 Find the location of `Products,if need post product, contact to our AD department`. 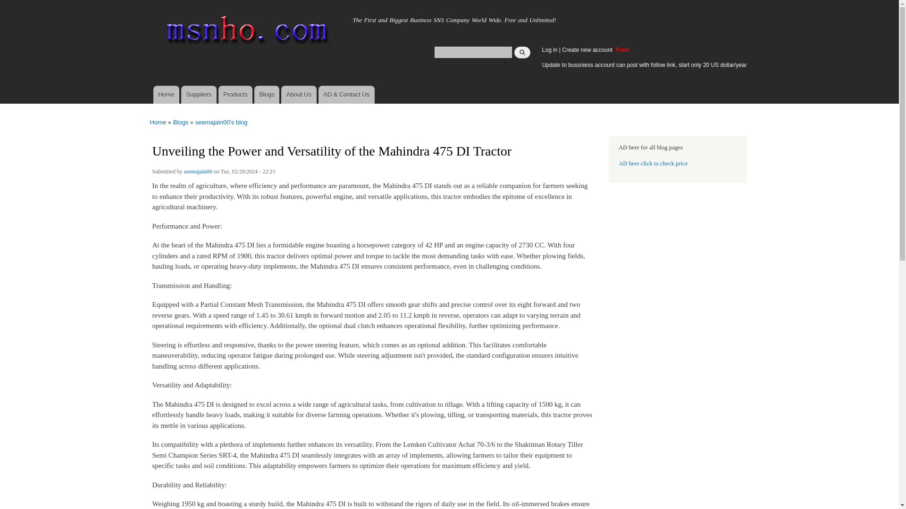

Products,if need post product, contact to our AD department is located at coordinates (235, 95).